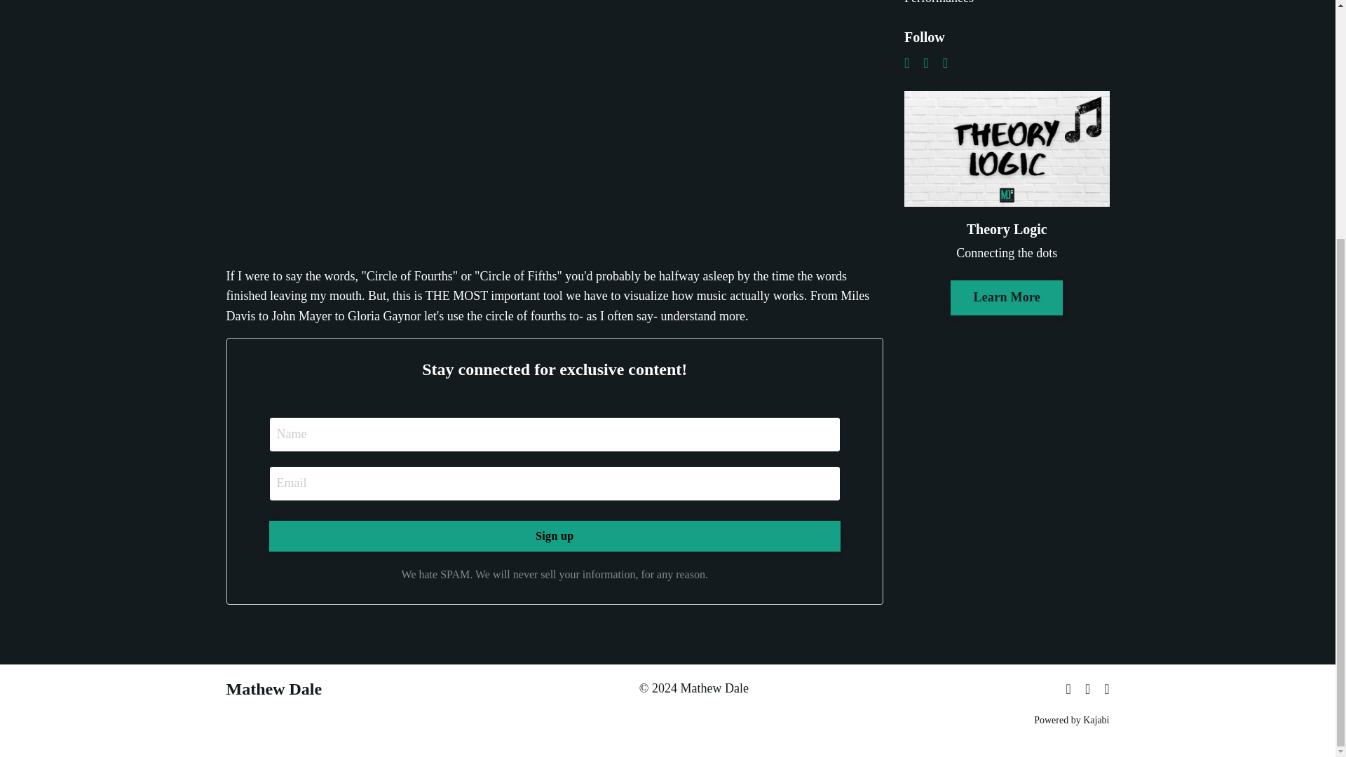 This screenshot has height=757, width=1346. Describe the element at coordinates (1071, 719) in the screenshot. I see `Powered by Kajabi` at that location.